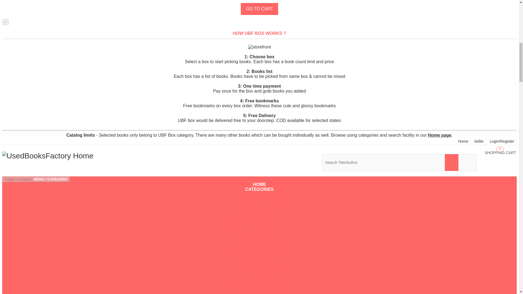  What do you see at coordinates (259, 243) in the screenshot?
I see `Gift Box` at bounding box center [259, 243].